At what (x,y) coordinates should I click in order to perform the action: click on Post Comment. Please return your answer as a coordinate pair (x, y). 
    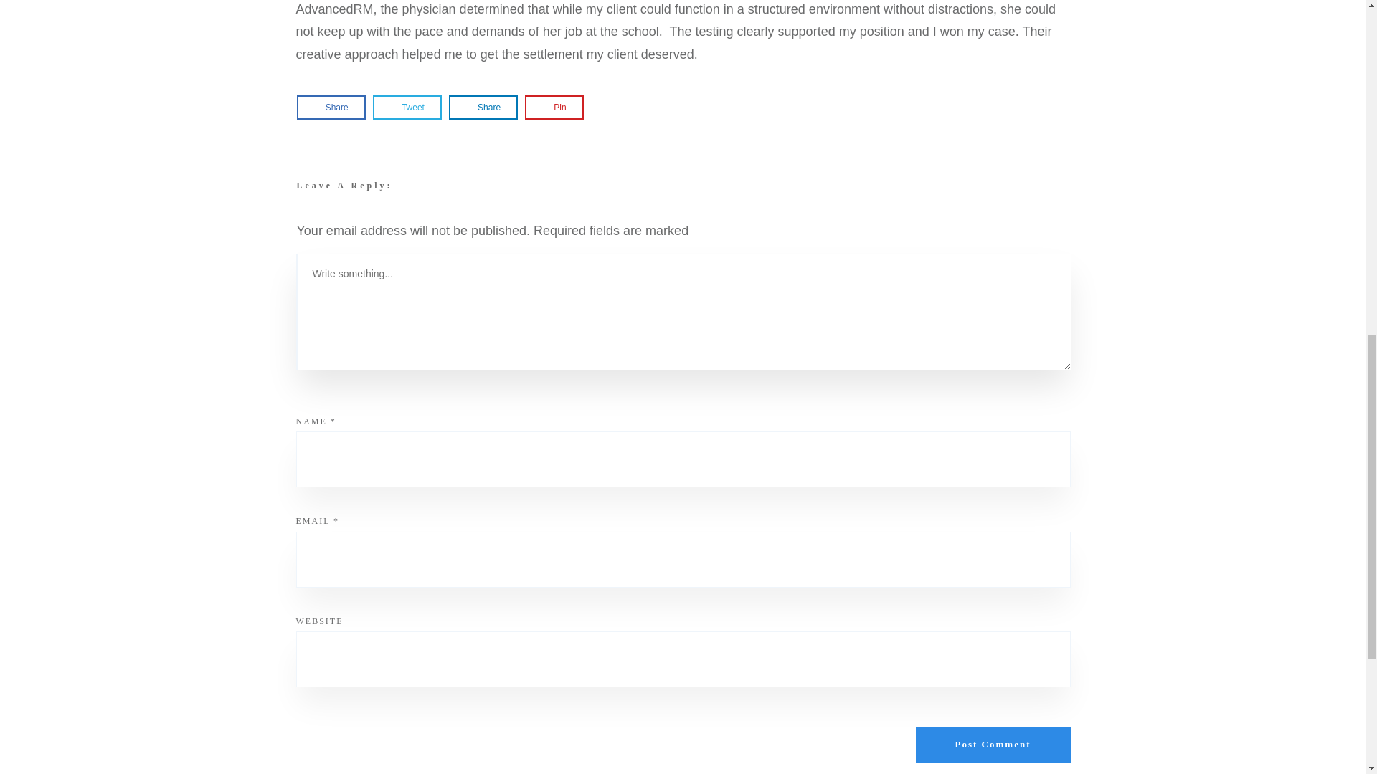
    Looking at the image, I should click on (993, 744).